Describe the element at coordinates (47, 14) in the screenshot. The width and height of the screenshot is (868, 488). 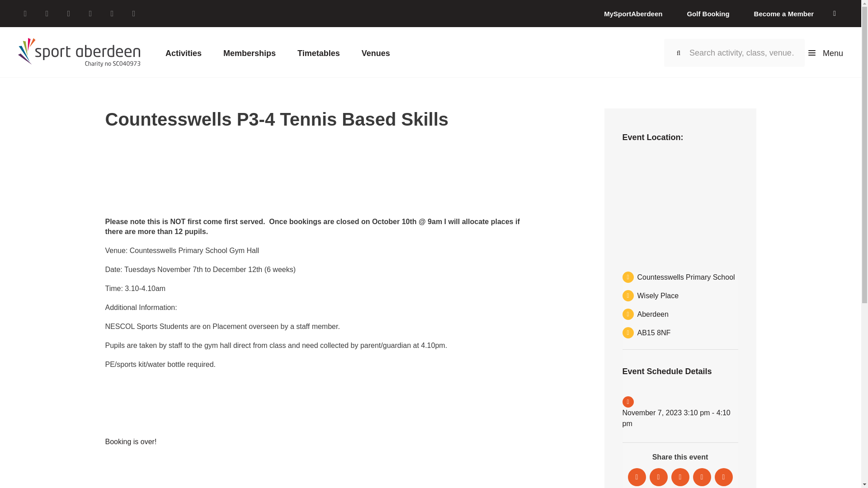
I see `Visit our Twitter page` at that location.